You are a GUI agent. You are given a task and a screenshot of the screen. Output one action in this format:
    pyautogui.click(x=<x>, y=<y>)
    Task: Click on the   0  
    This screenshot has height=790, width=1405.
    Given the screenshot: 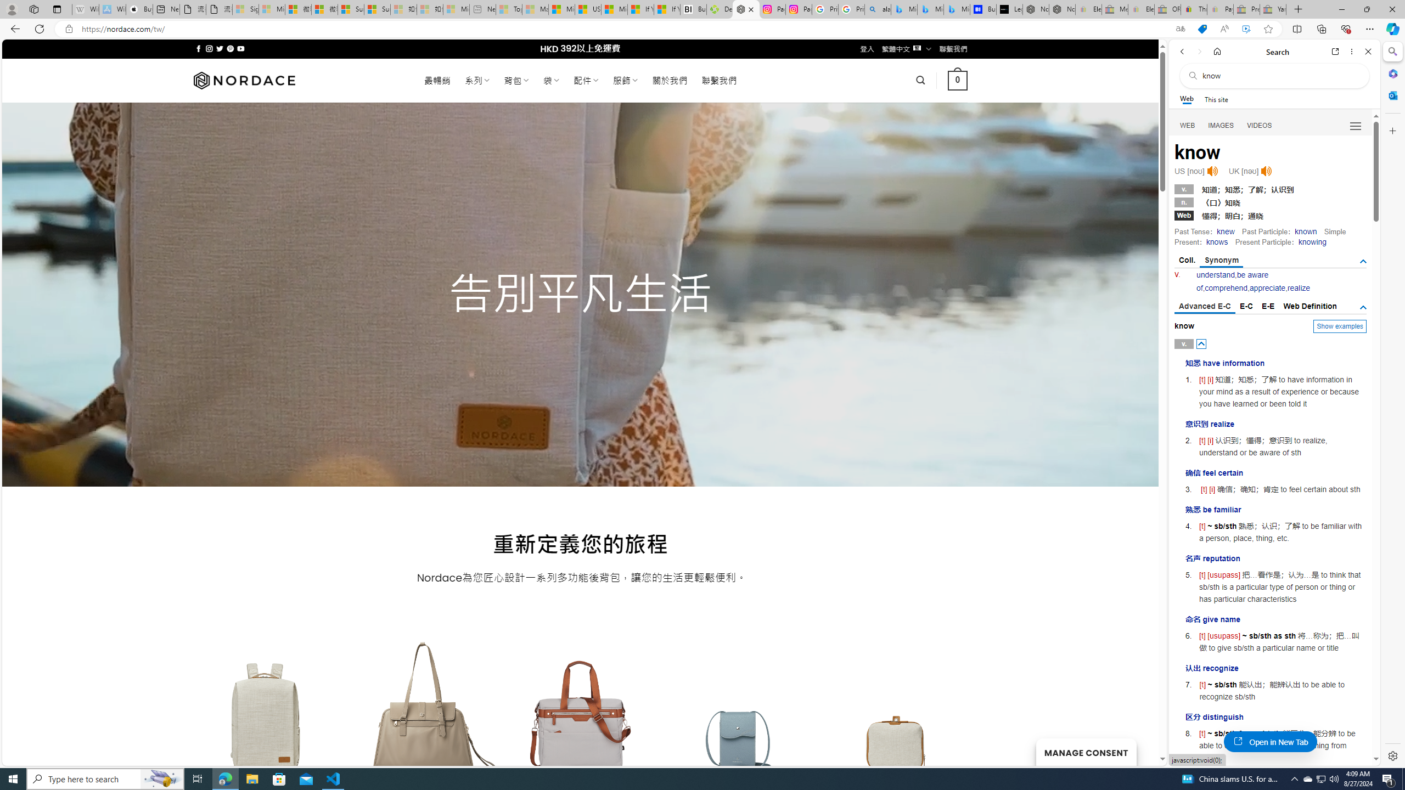 What is the action you would take?
    pyautogui.click(x=958, y=80)
    